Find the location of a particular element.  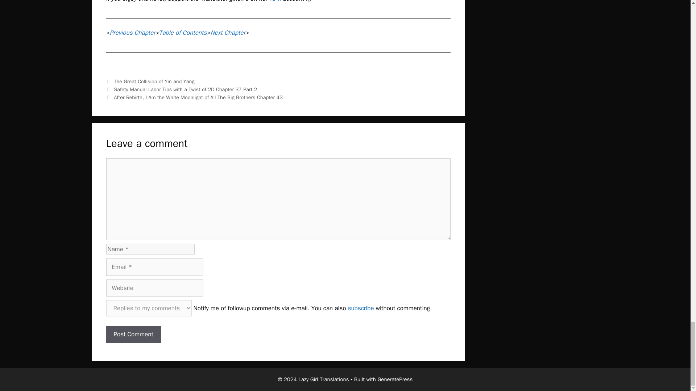

Previous is located at coordinates (181, 89).